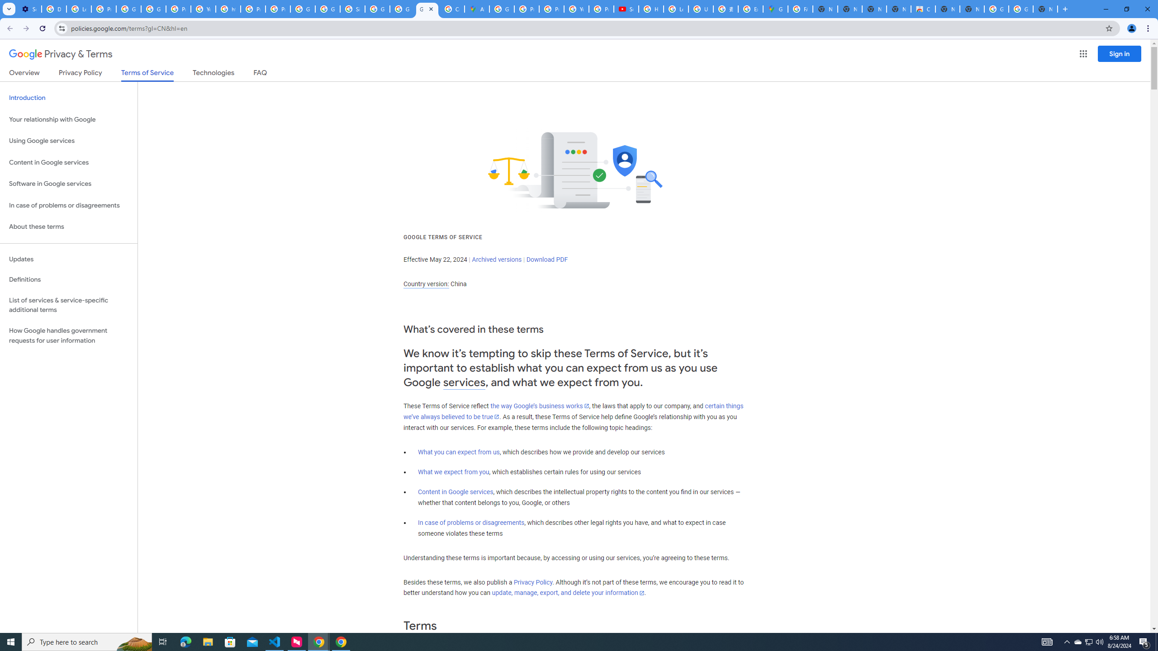  Describe the element at coordinates (459, 452) in the screenshot. I see `What you can expect from us` at that location.